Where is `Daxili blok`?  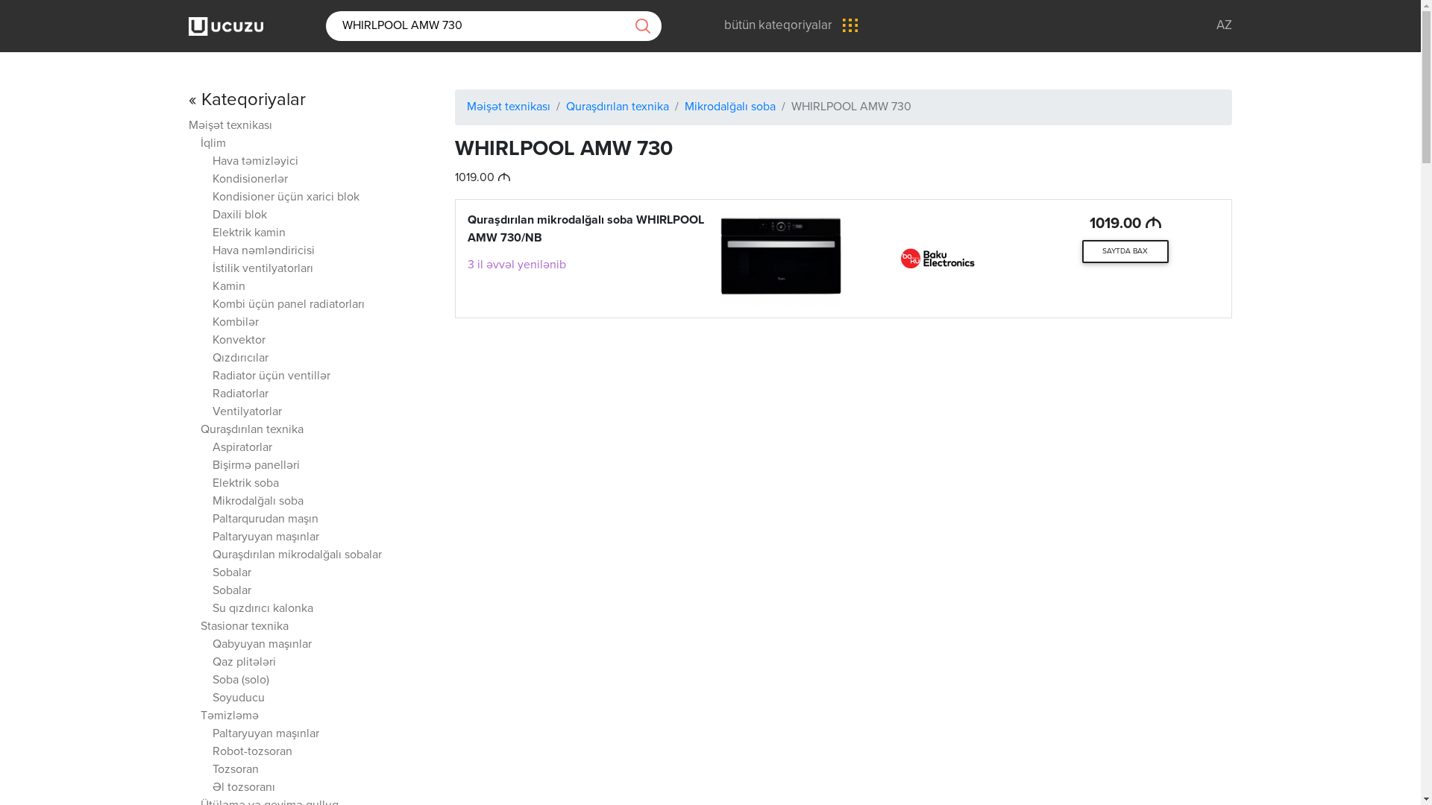 Daxili blok is located at coordinates (240, 216).